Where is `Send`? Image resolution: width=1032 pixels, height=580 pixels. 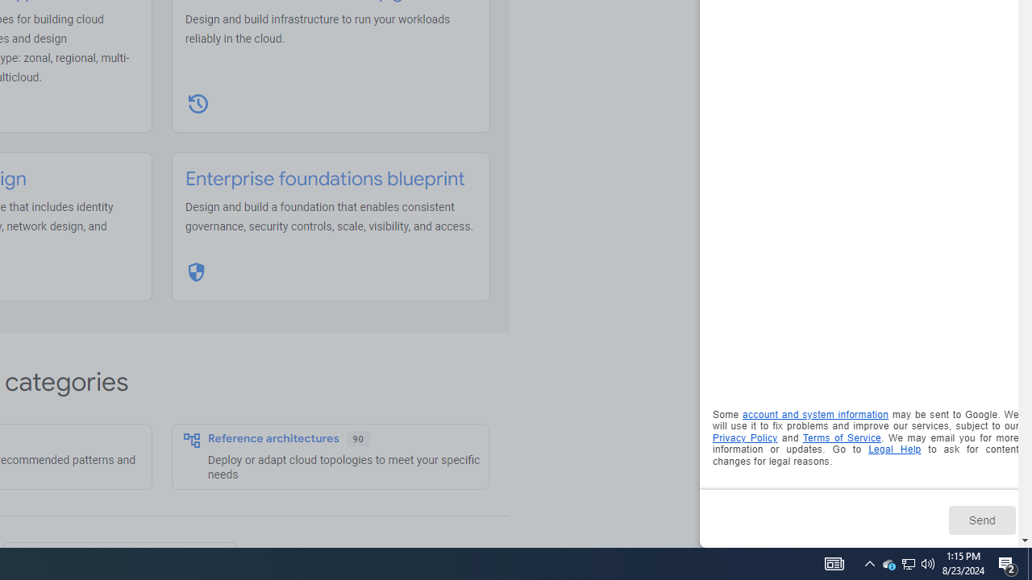 Send is located at coordinates (982, 520).